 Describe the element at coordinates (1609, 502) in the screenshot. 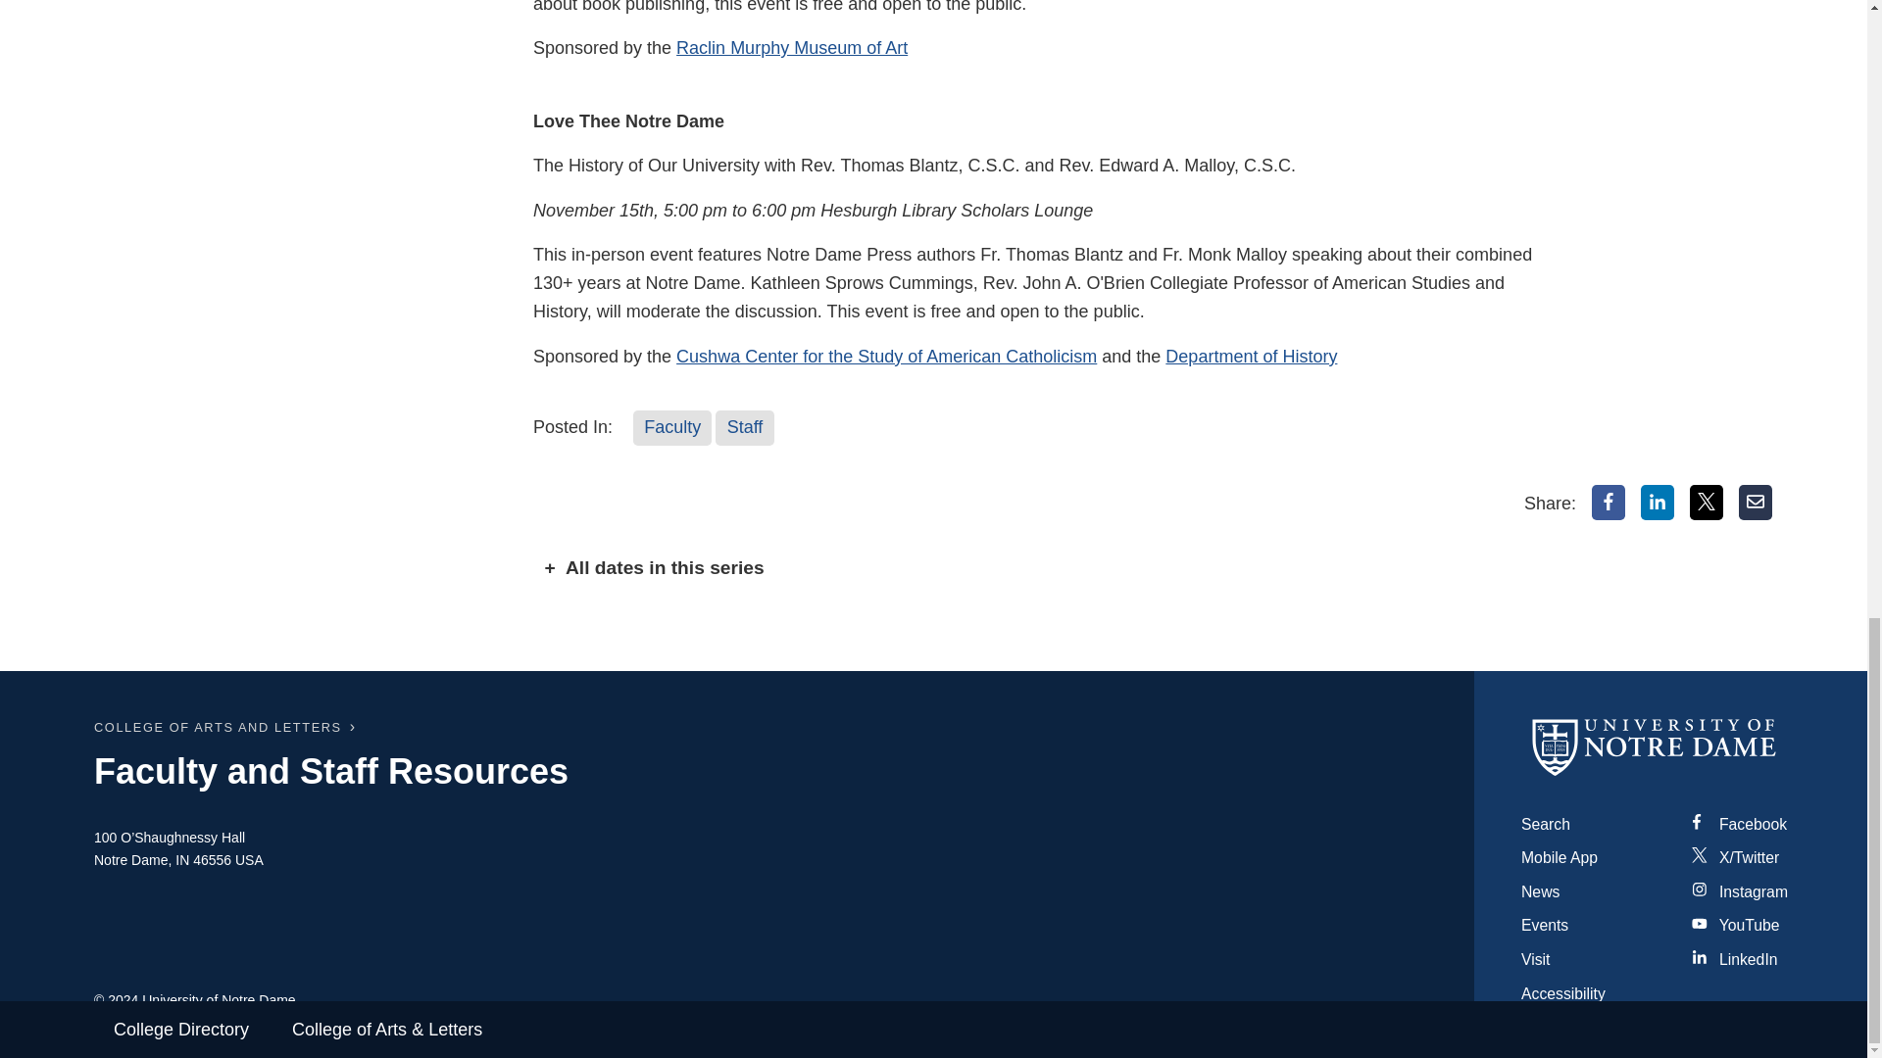

I see `Facebook` at that location.